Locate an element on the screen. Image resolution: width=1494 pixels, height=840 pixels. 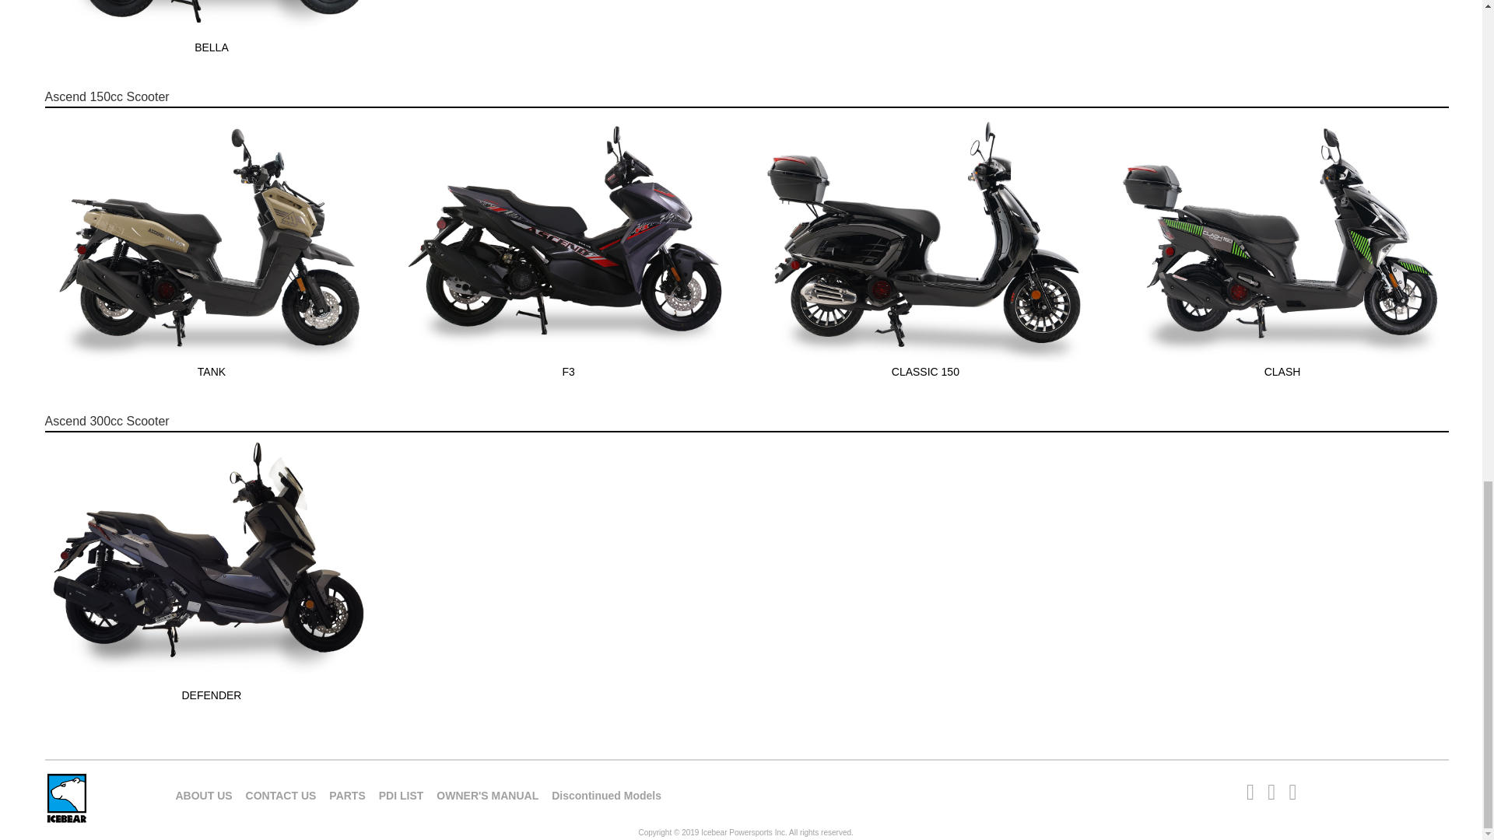
PARTS is located at coordinates (352, 792).